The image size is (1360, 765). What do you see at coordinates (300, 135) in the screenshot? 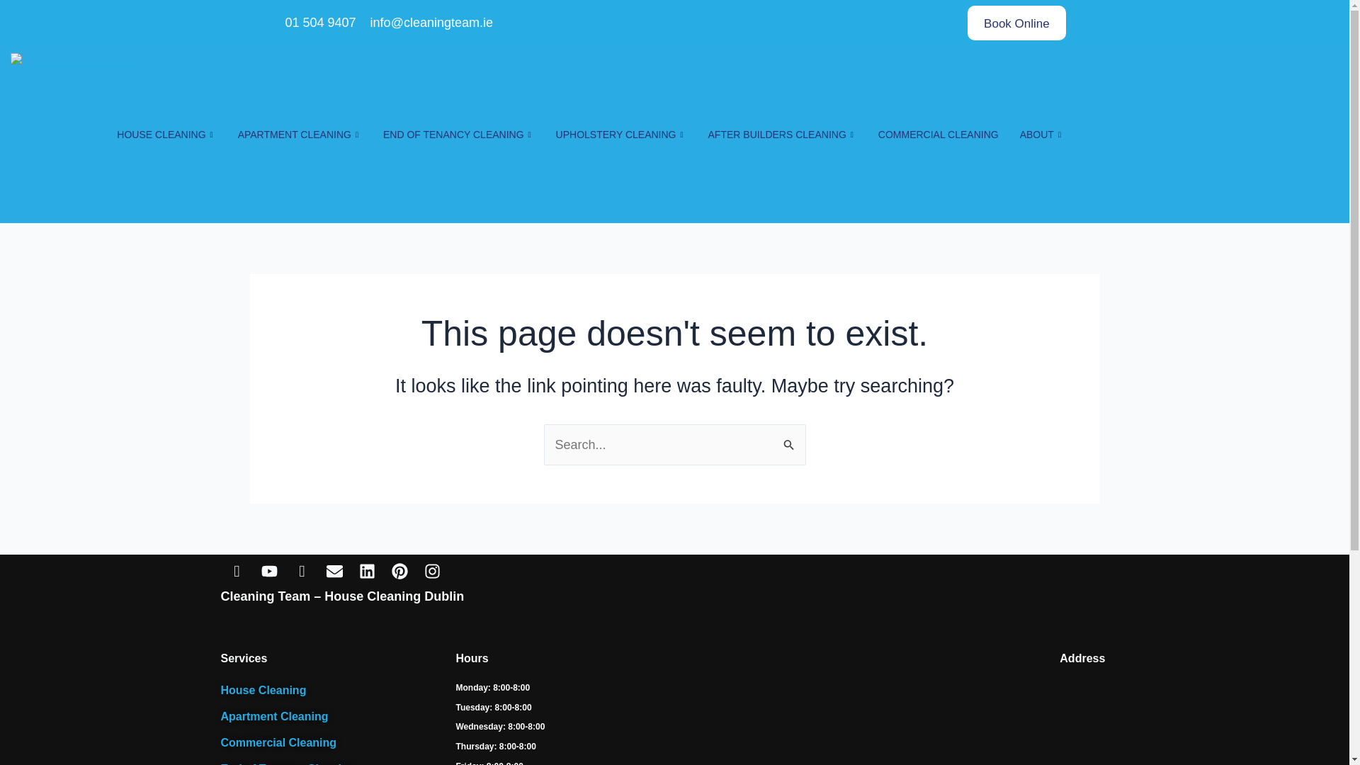
I see `APARTMENT CLEANING` at bounding box center [300, 135].